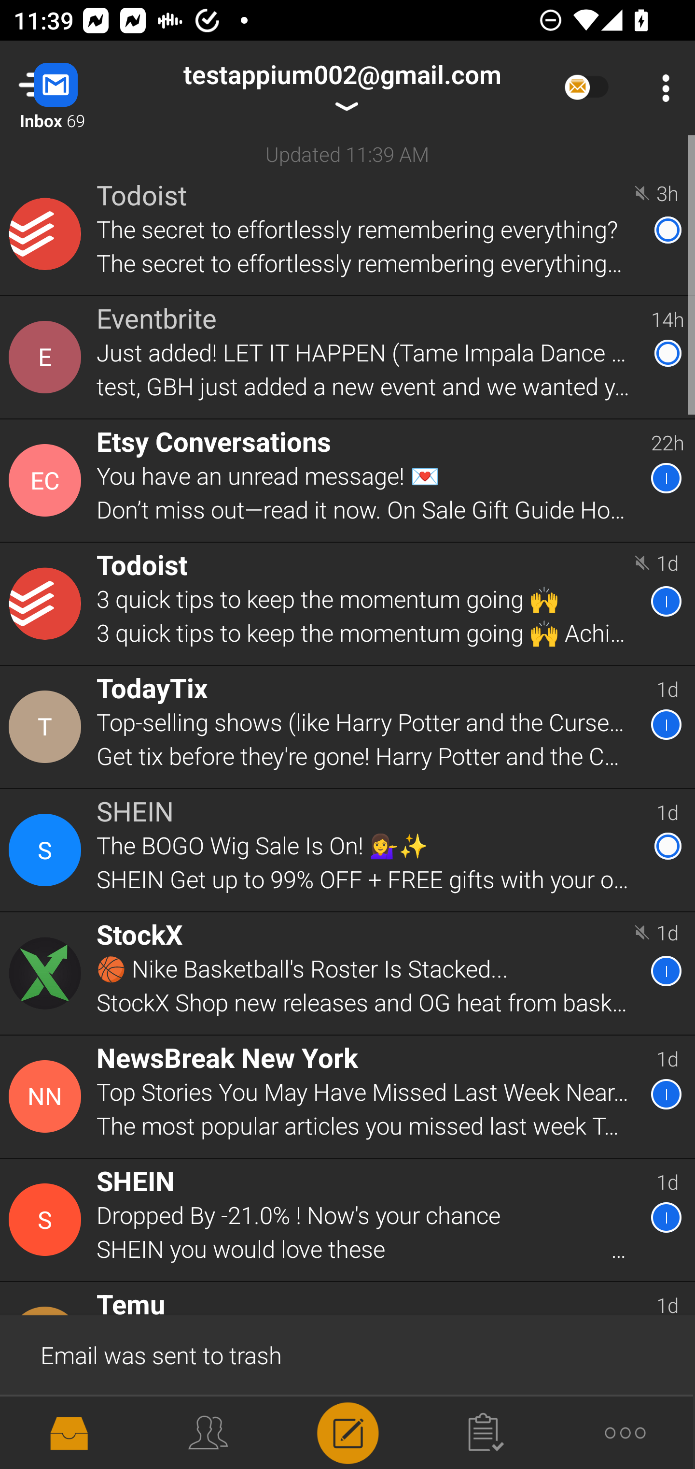 The width and height of the screenshot is (695, 1469). I want to click on Contact Details, so click(47, 234).